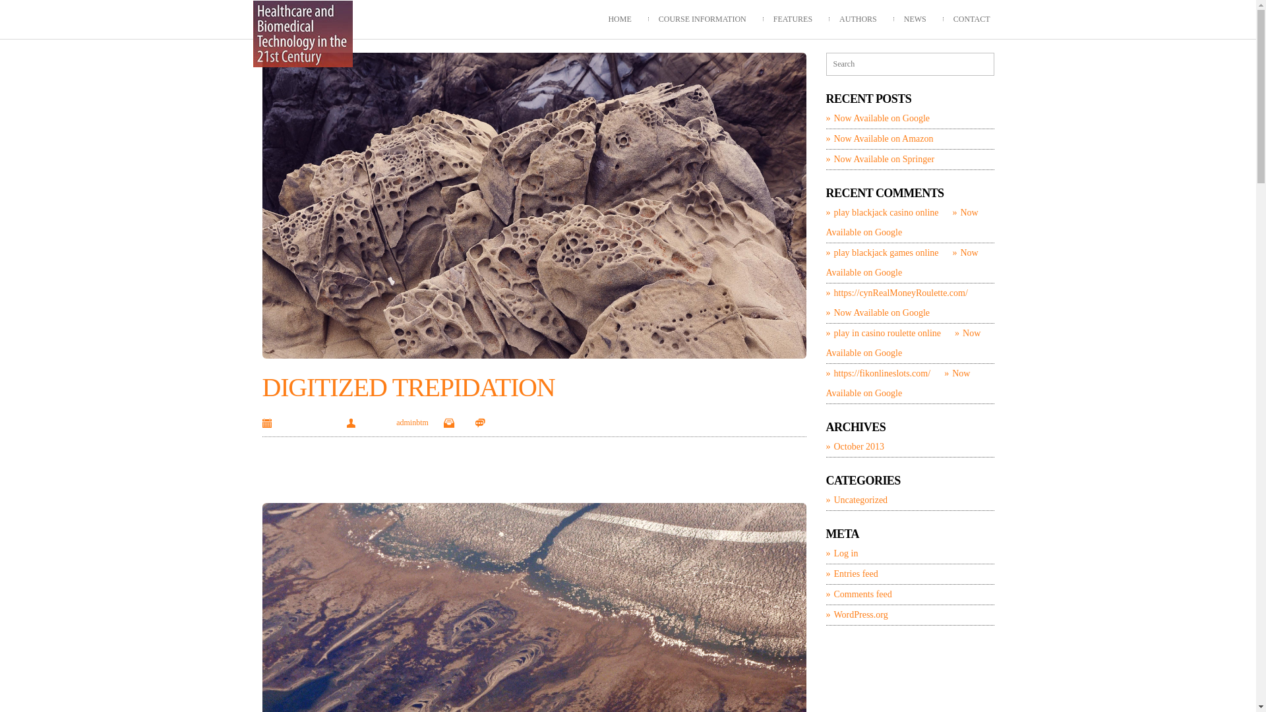 This screenshot has height=712, width=1266. I want to click on play in casino roulette online, so click(884, 334).